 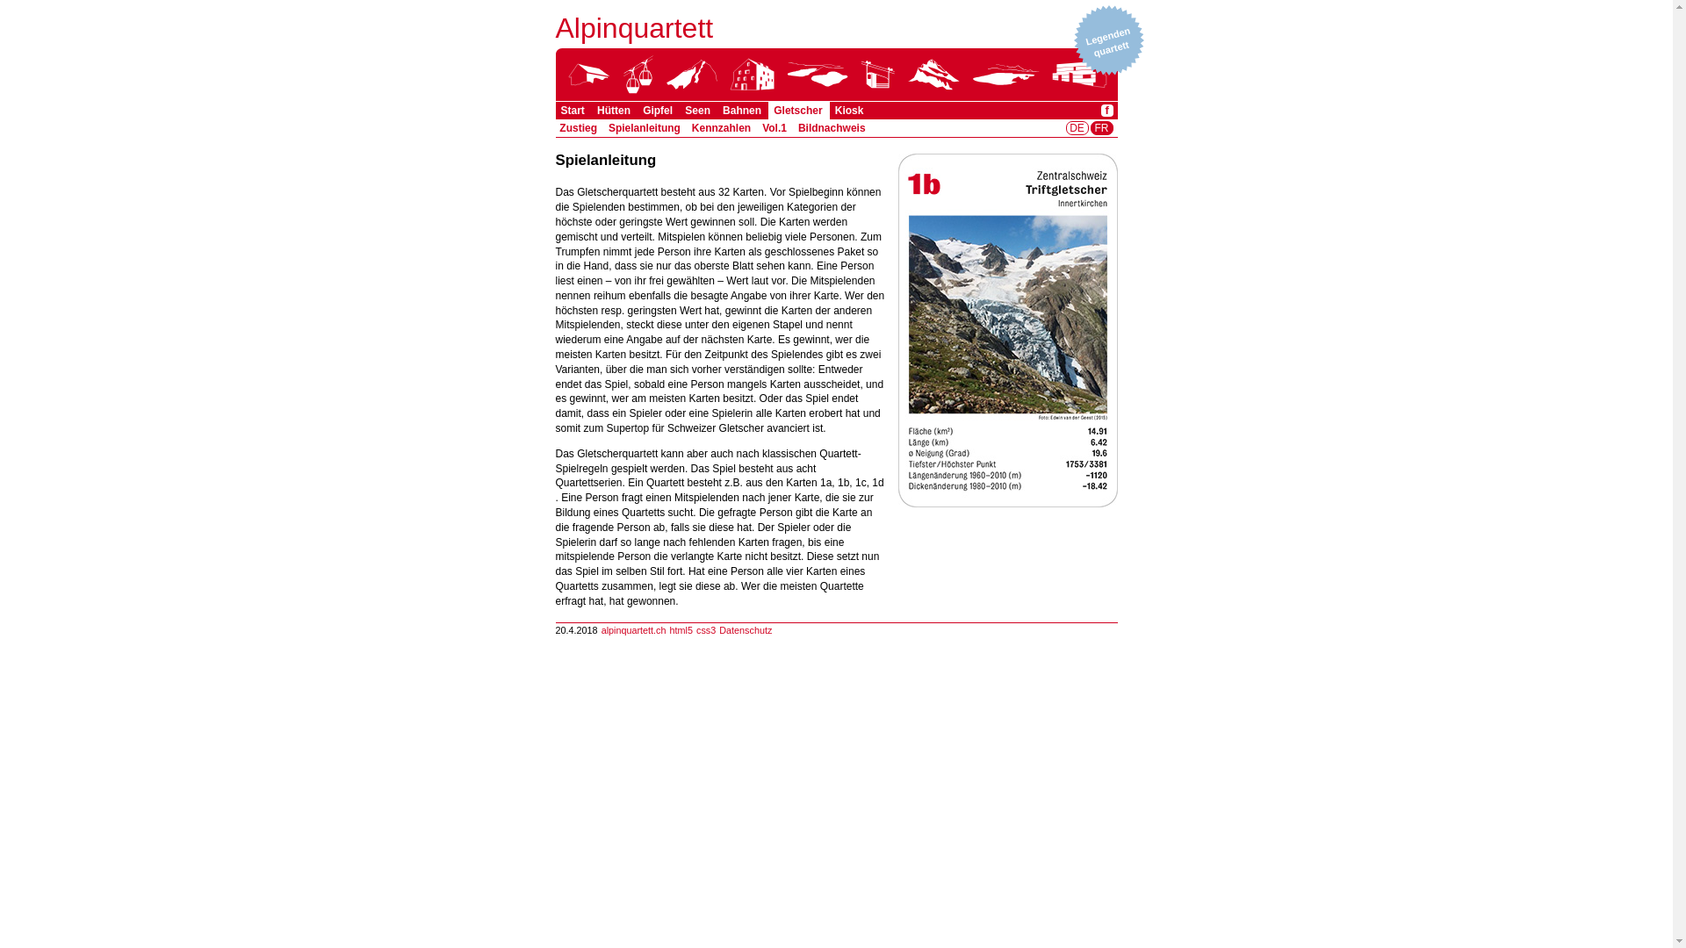 I want to click on Bahnen, so click(x=742, y=111).